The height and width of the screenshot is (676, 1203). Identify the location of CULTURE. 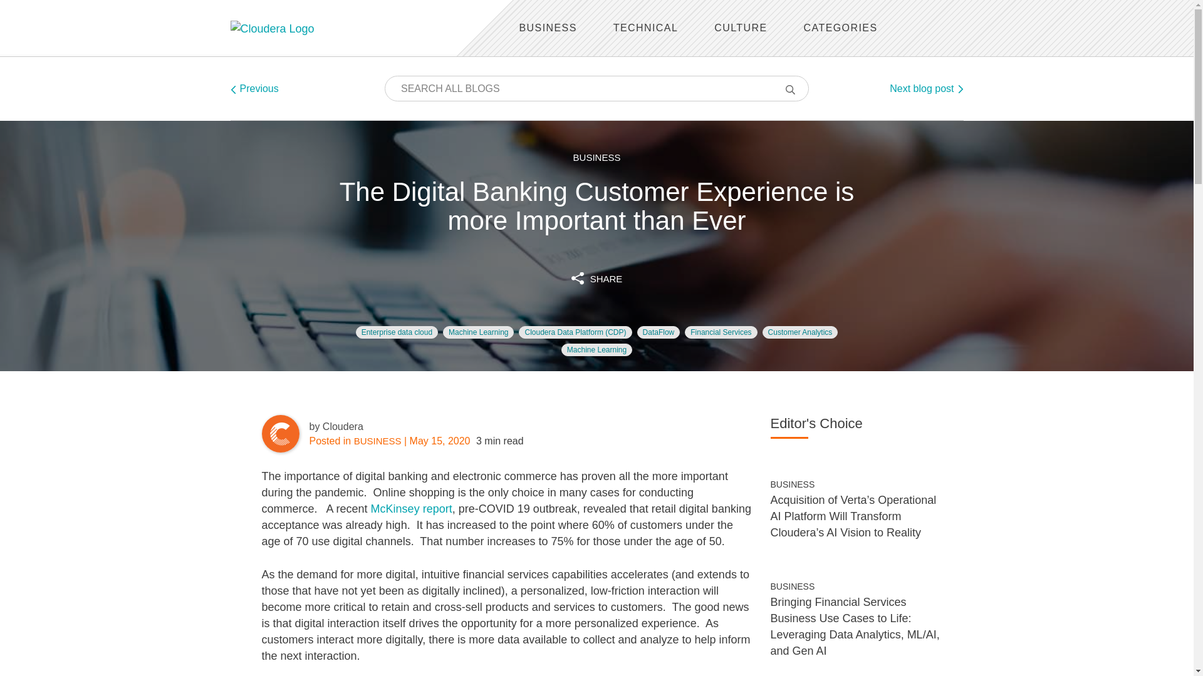
(741, 28).